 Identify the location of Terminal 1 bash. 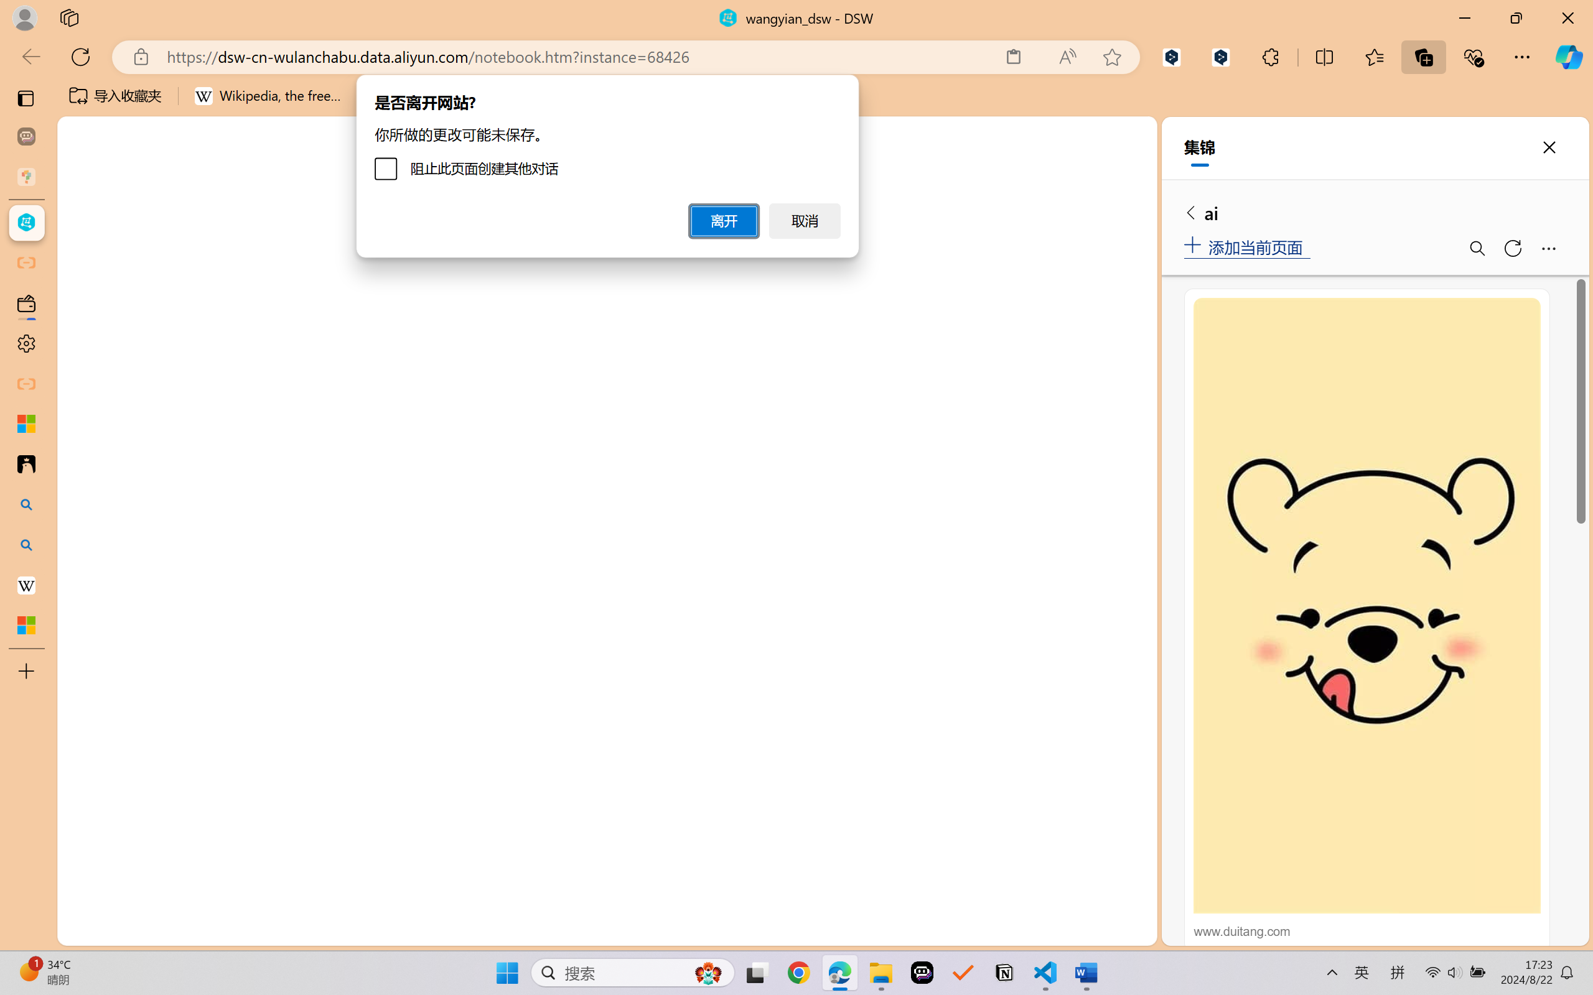
(1088, 680).